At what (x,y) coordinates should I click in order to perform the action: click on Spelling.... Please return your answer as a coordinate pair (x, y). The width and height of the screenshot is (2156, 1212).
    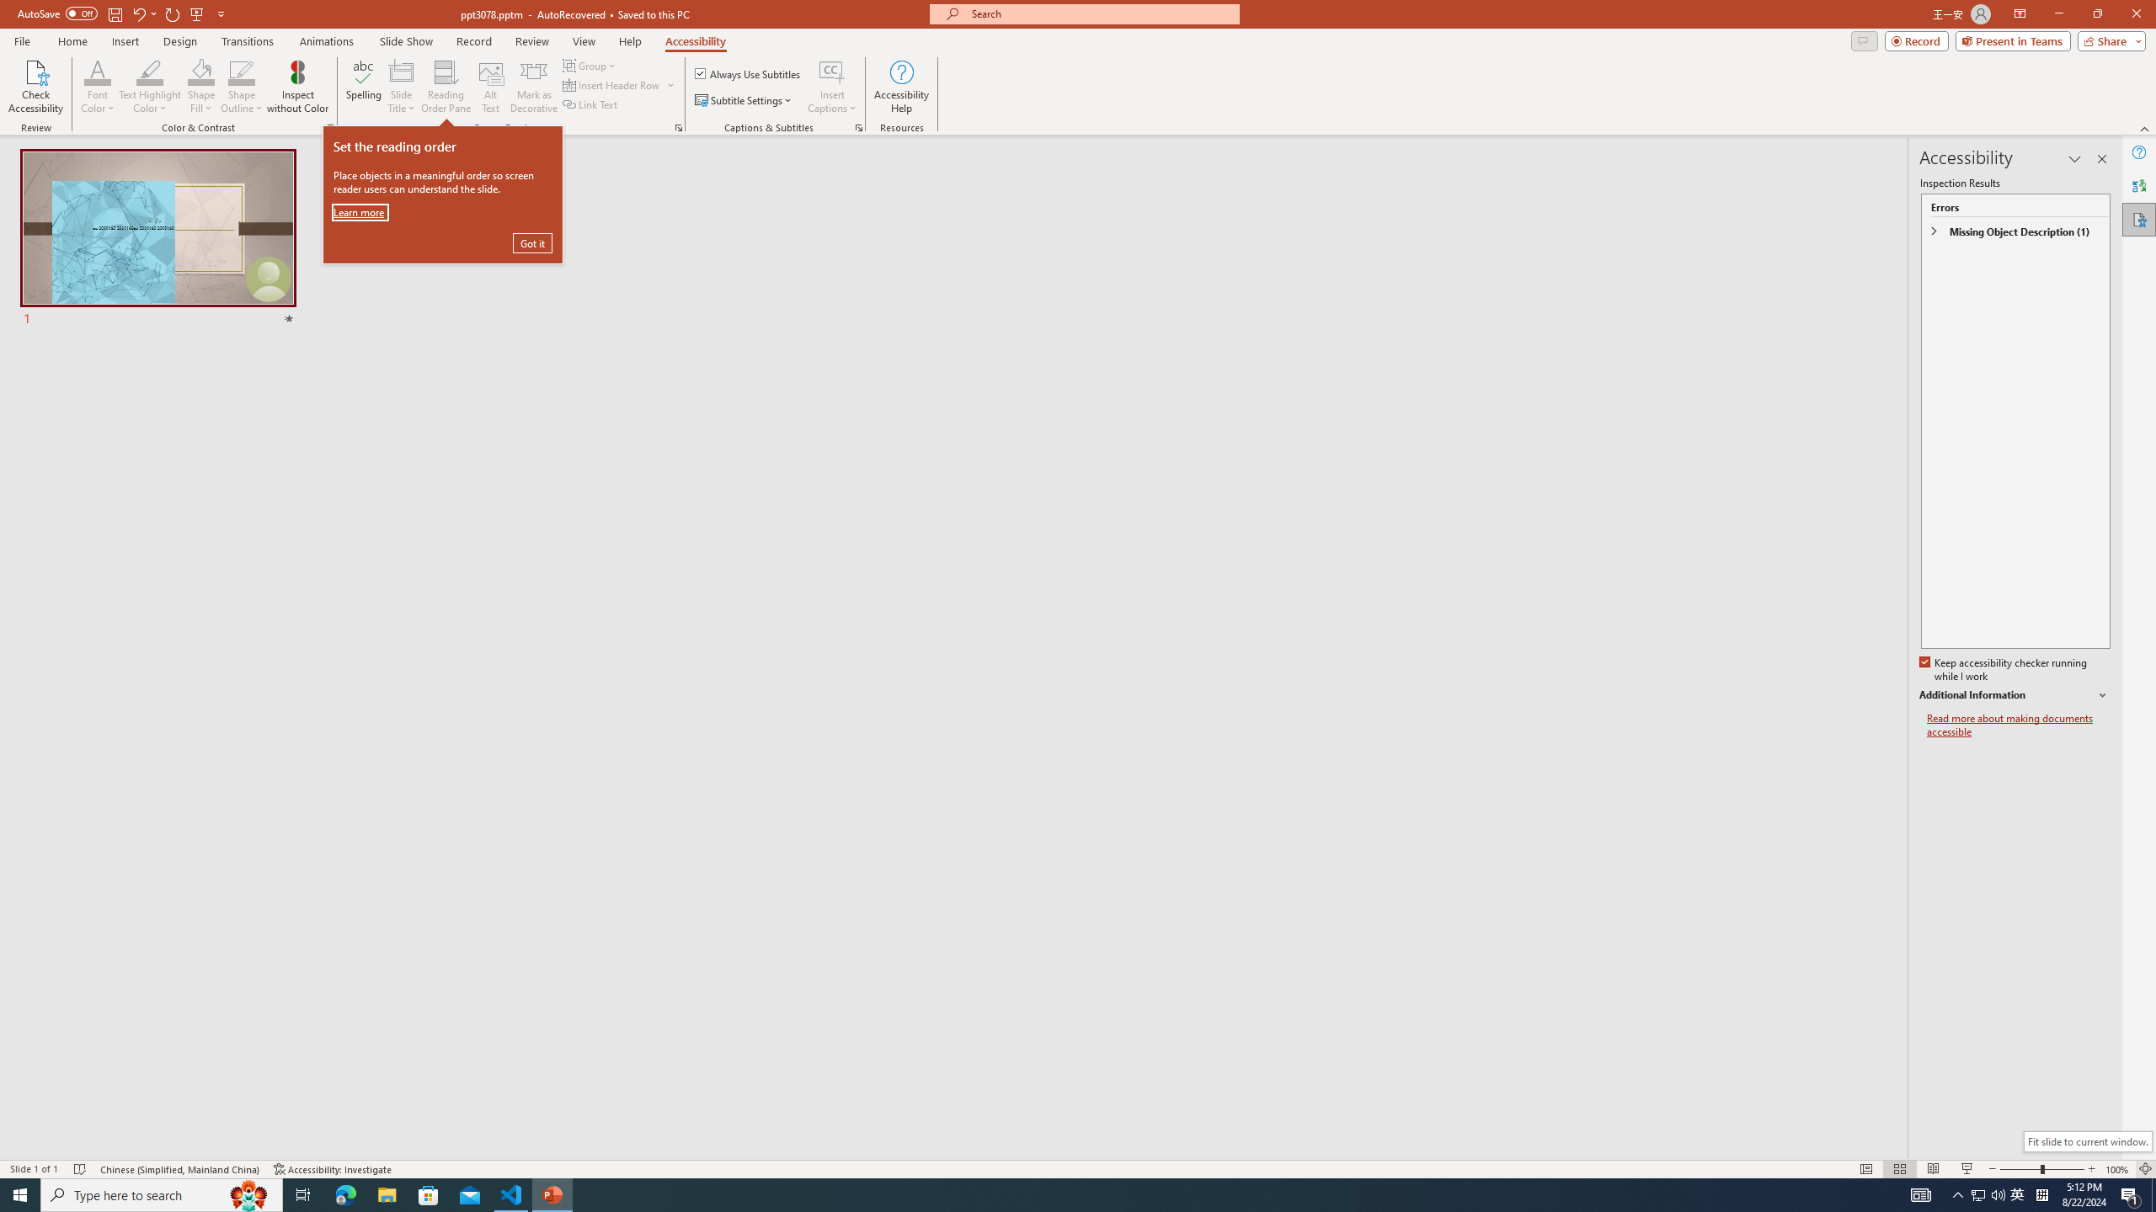
    Looking at the image, I should click on (364, 87).